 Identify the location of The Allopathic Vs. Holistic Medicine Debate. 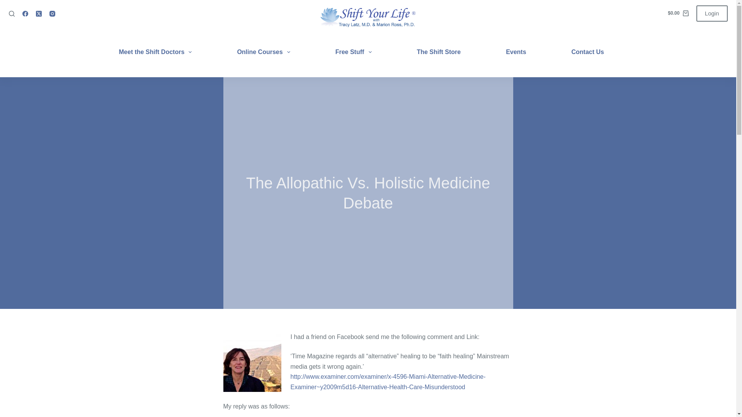
(368, 193).